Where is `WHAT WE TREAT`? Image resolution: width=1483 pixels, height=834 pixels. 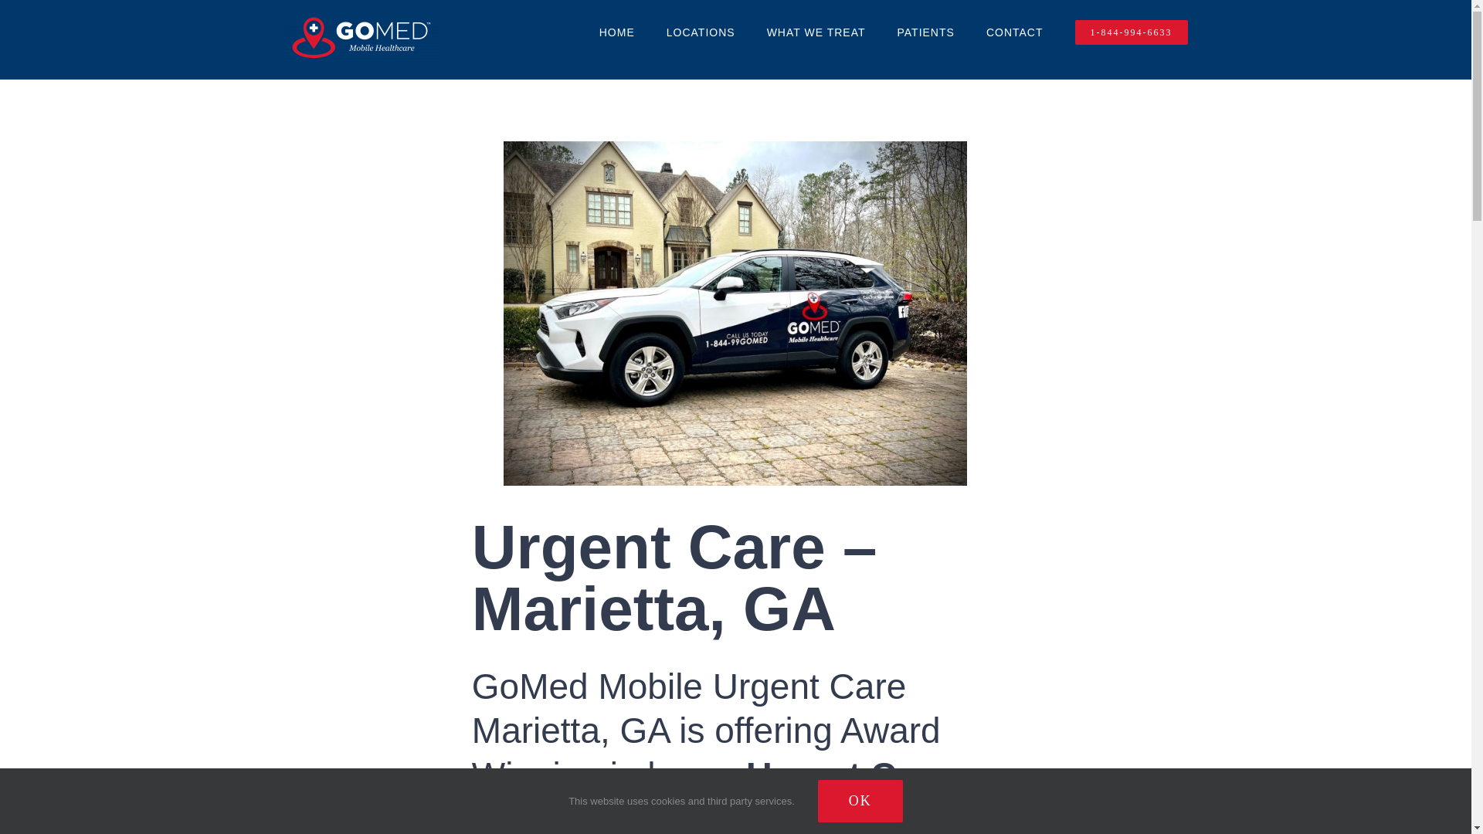 WHAT WE TREAT is located at coordinates (816, 32).